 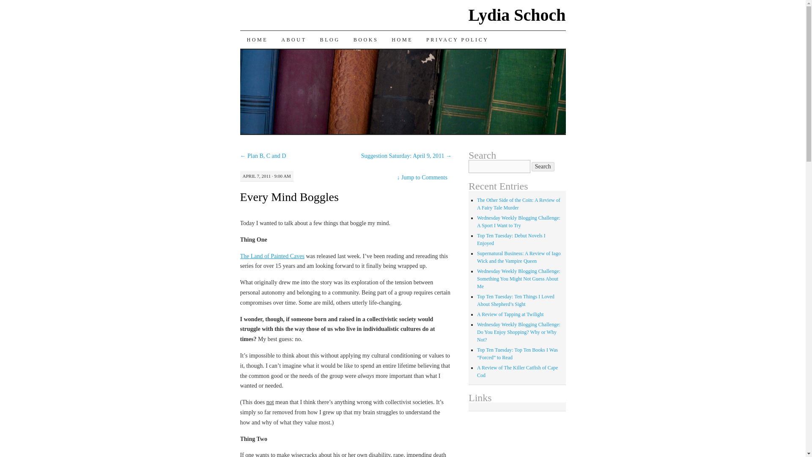 I want to click on The Other Side of the Coin: A Review of A Fairy Tale Murder, so click(x=518, y=204).